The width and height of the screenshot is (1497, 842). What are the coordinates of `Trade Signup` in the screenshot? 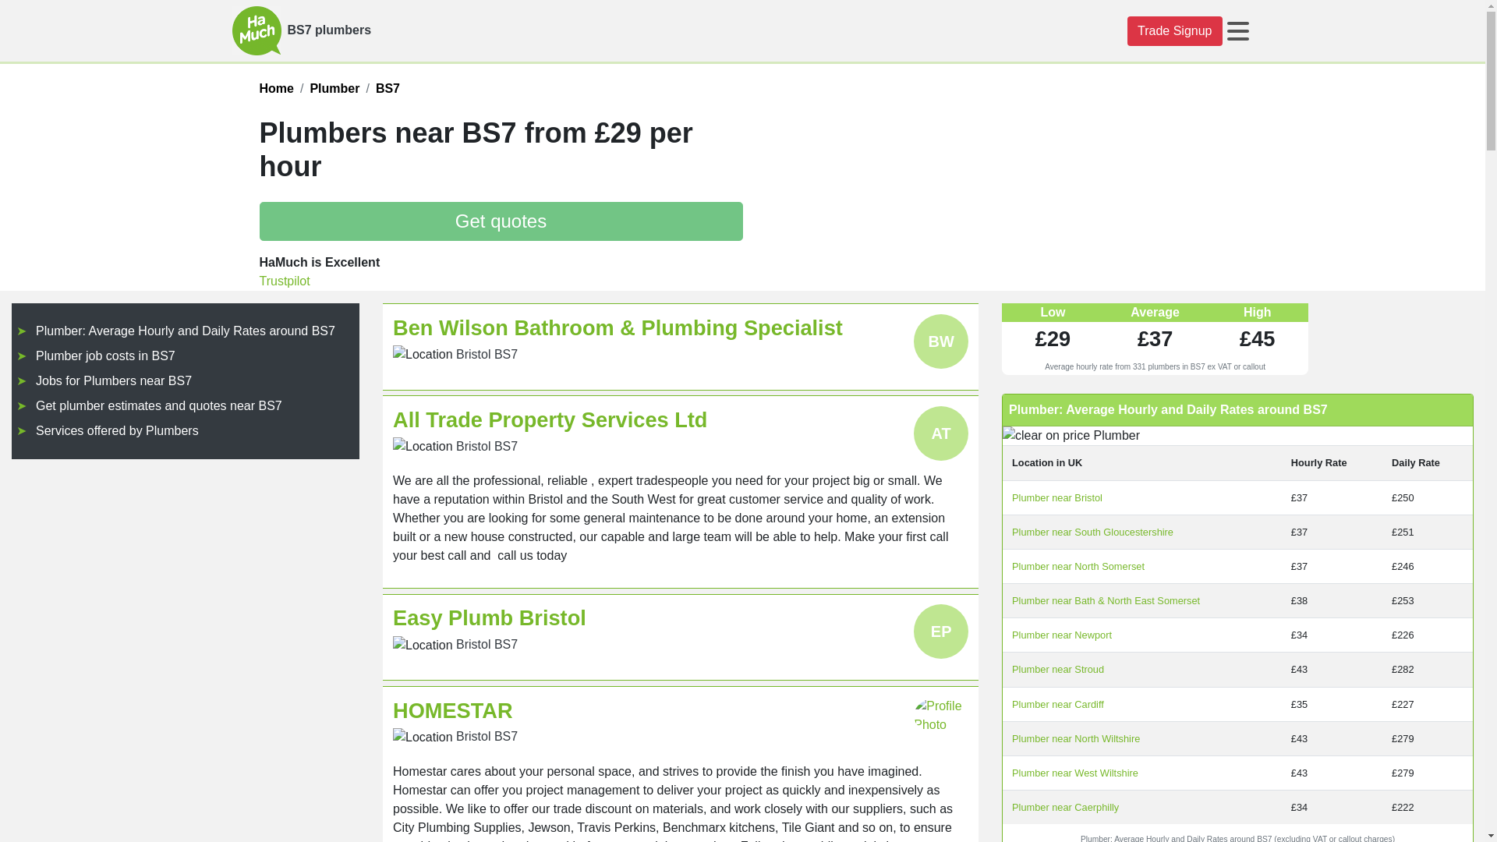 It's located at (1174, 30).